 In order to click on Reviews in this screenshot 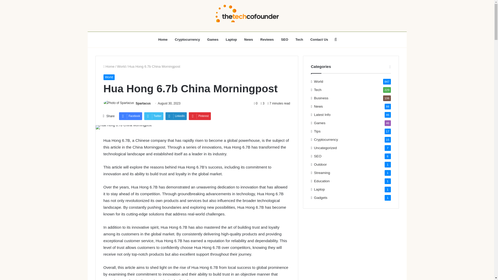, I will do `click(267, 39)`.